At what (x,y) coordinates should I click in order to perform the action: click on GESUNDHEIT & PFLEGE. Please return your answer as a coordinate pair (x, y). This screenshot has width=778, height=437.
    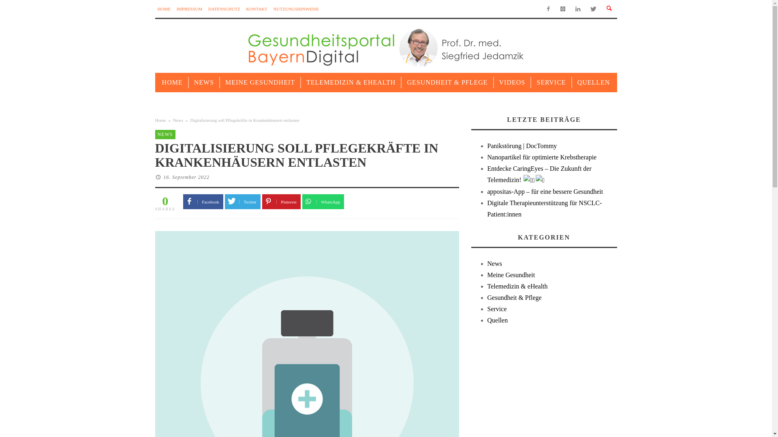
    Looking at the image, I should click on (447, 83).